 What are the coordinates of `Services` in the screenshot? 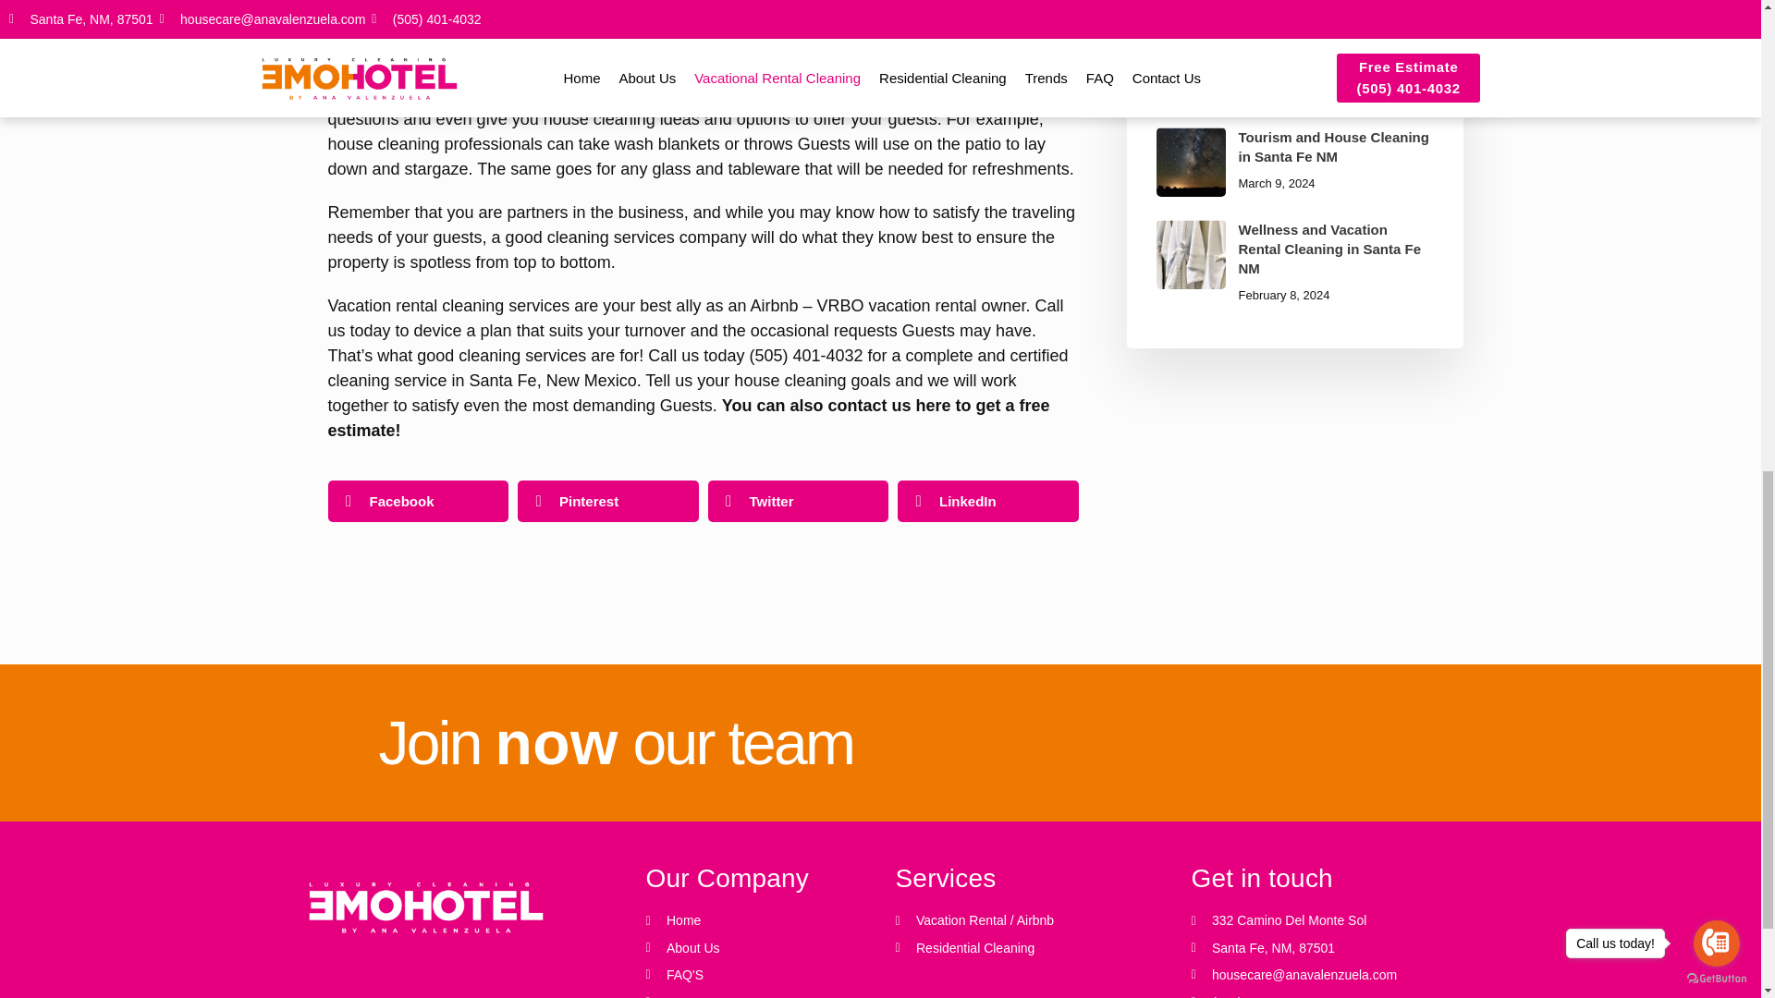 It's located at (1324, 879).